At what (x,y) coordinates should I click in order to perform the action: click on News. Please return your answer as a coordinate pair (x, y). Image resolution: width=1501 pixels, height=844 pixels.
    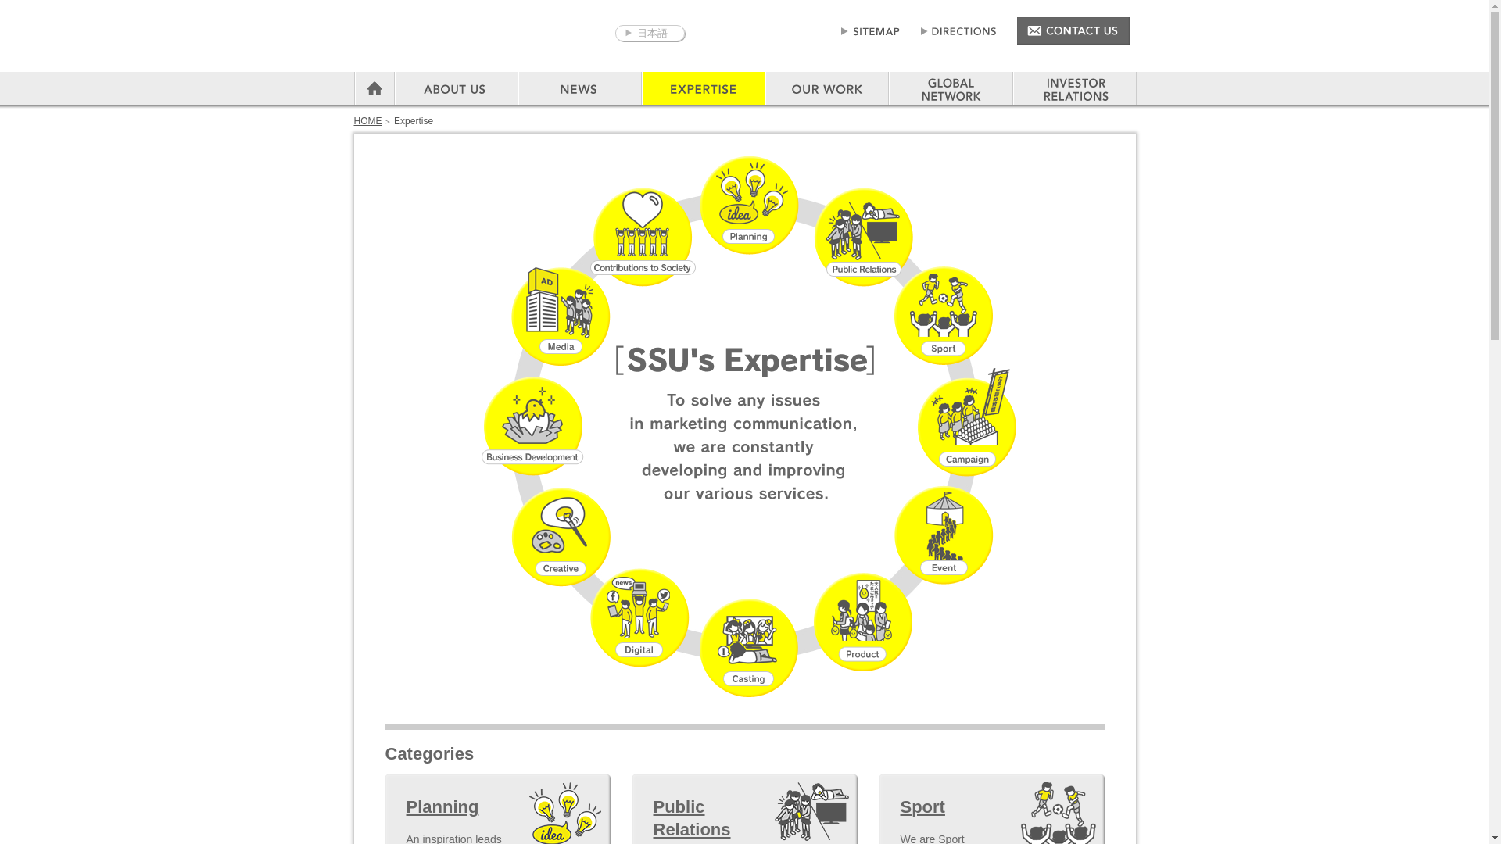
    Looking at the image, I should click on (579, 88).